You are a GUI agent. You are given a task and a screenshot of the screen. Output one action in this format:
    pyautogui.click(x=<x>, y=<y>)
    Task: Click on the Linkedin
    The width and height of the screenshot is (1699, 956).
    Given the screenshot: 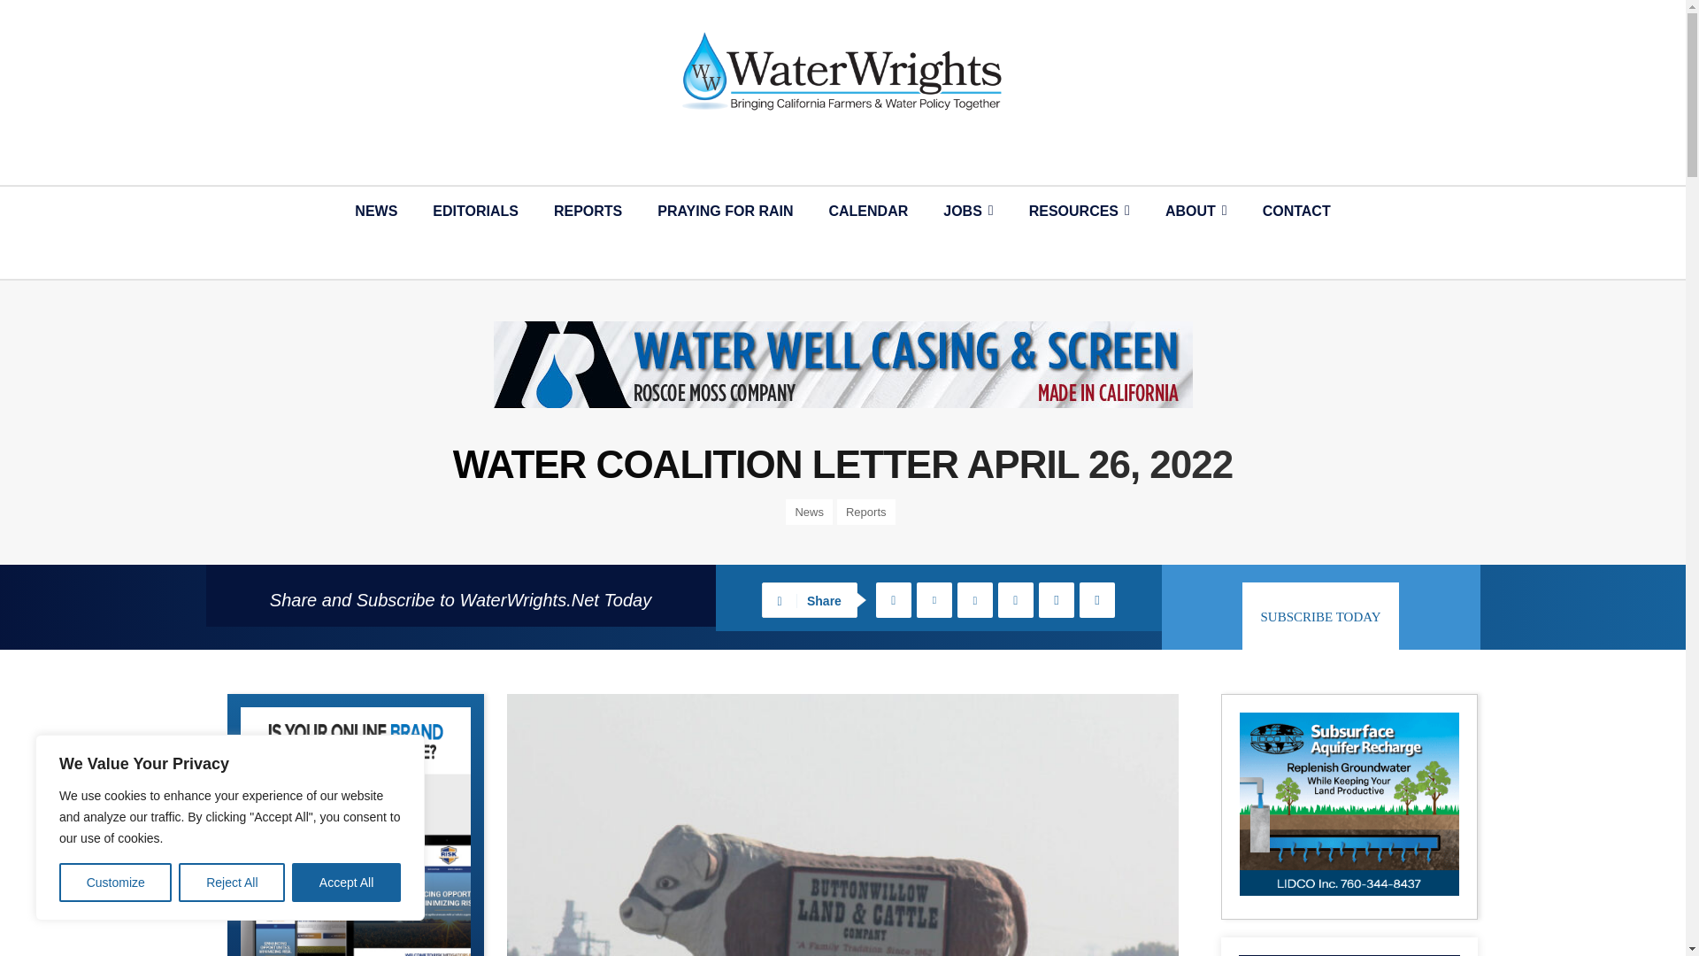 What is the action you would take?
    pyautogui.click(x=1016, y=599)
    